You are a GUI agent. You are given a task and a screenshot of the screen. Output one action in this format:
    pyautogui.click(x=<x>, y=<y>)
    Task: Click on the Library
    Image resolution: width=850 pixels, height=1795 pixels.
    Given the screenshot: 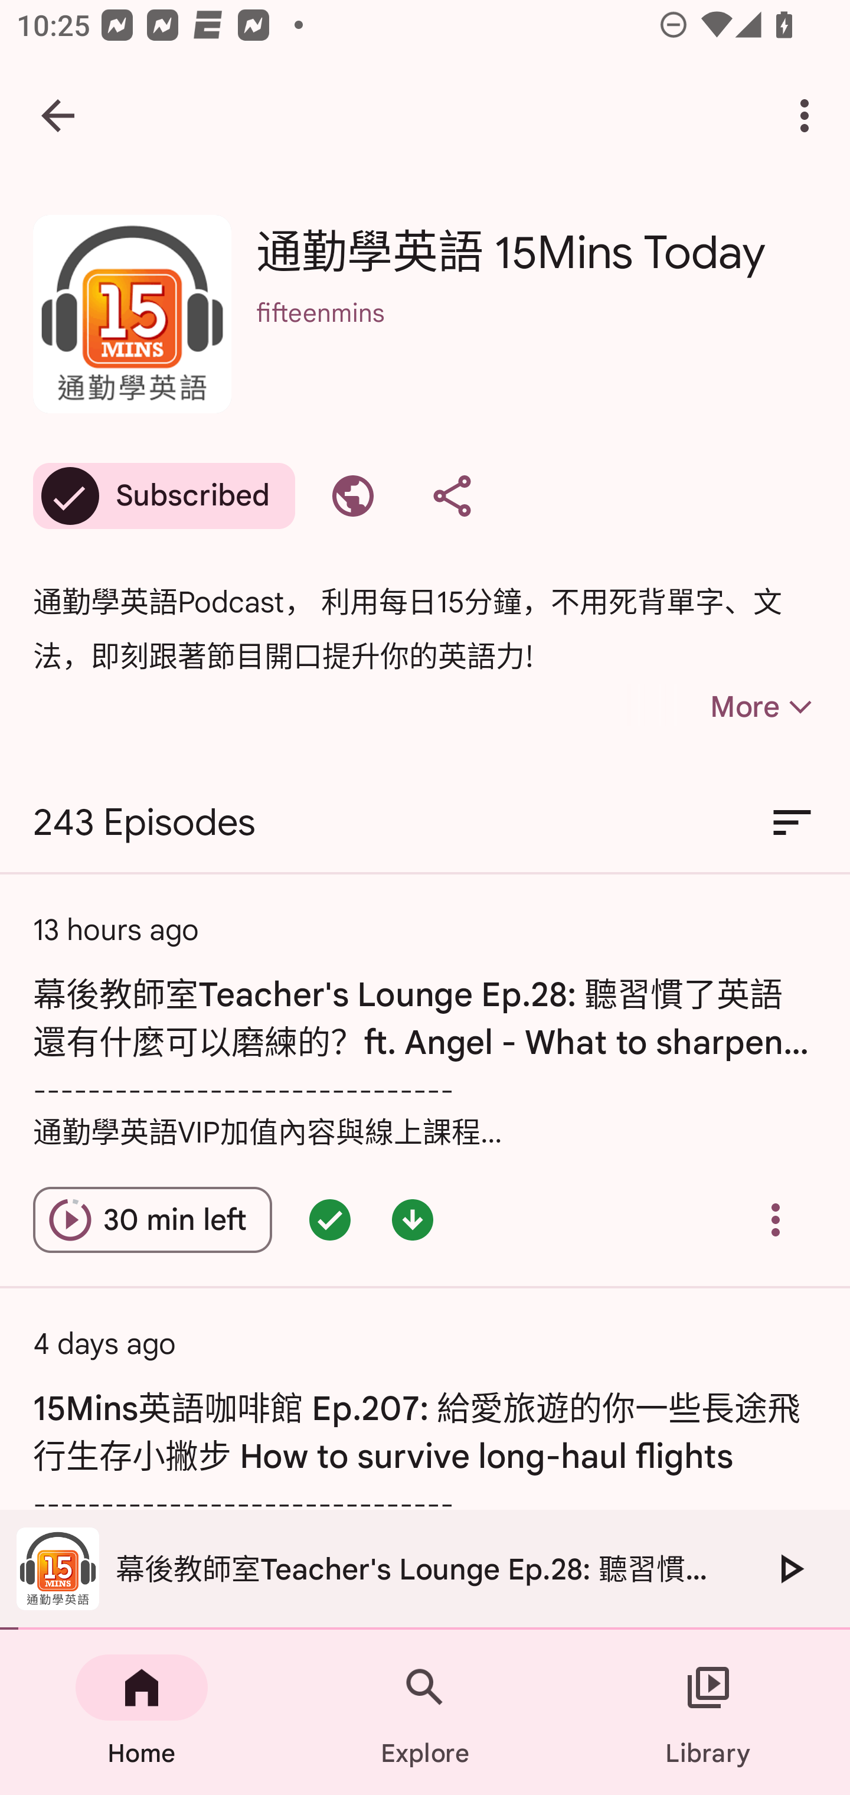 What is the action you would take?
    pyautogui.click(x=708, y=1712)
    